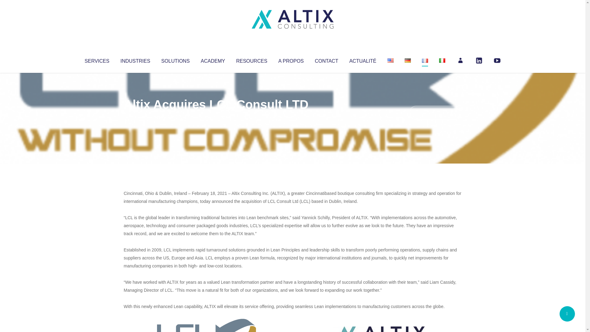 The image size is (590, 332). Describe the element at coordinates (135, 117) in the screenshot. I see `Altix` at that location.